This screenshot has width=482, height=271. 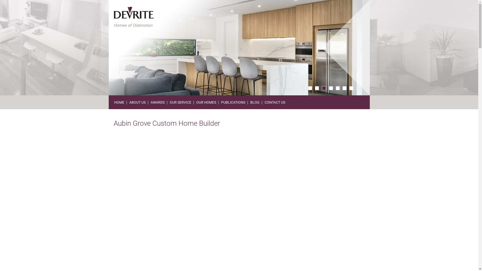 What do you see at coordinates (233, 102) in the screenshot?
I see `PUBLICATIONS` at bounding box center [233, 102].